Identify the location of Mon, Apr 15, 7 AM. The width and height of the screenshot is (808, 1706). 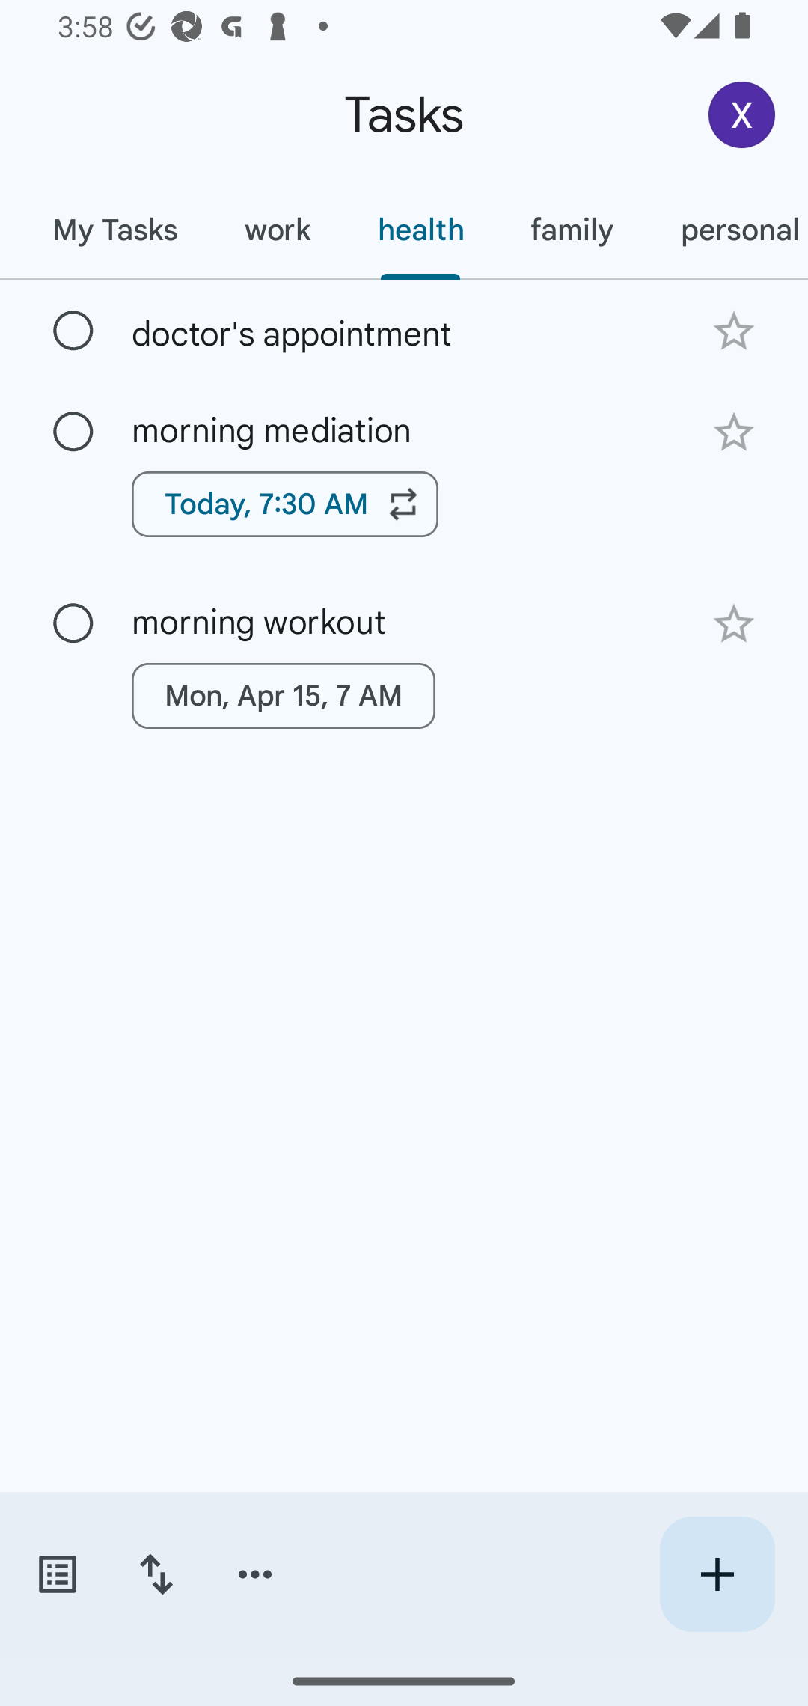
(284, 696).